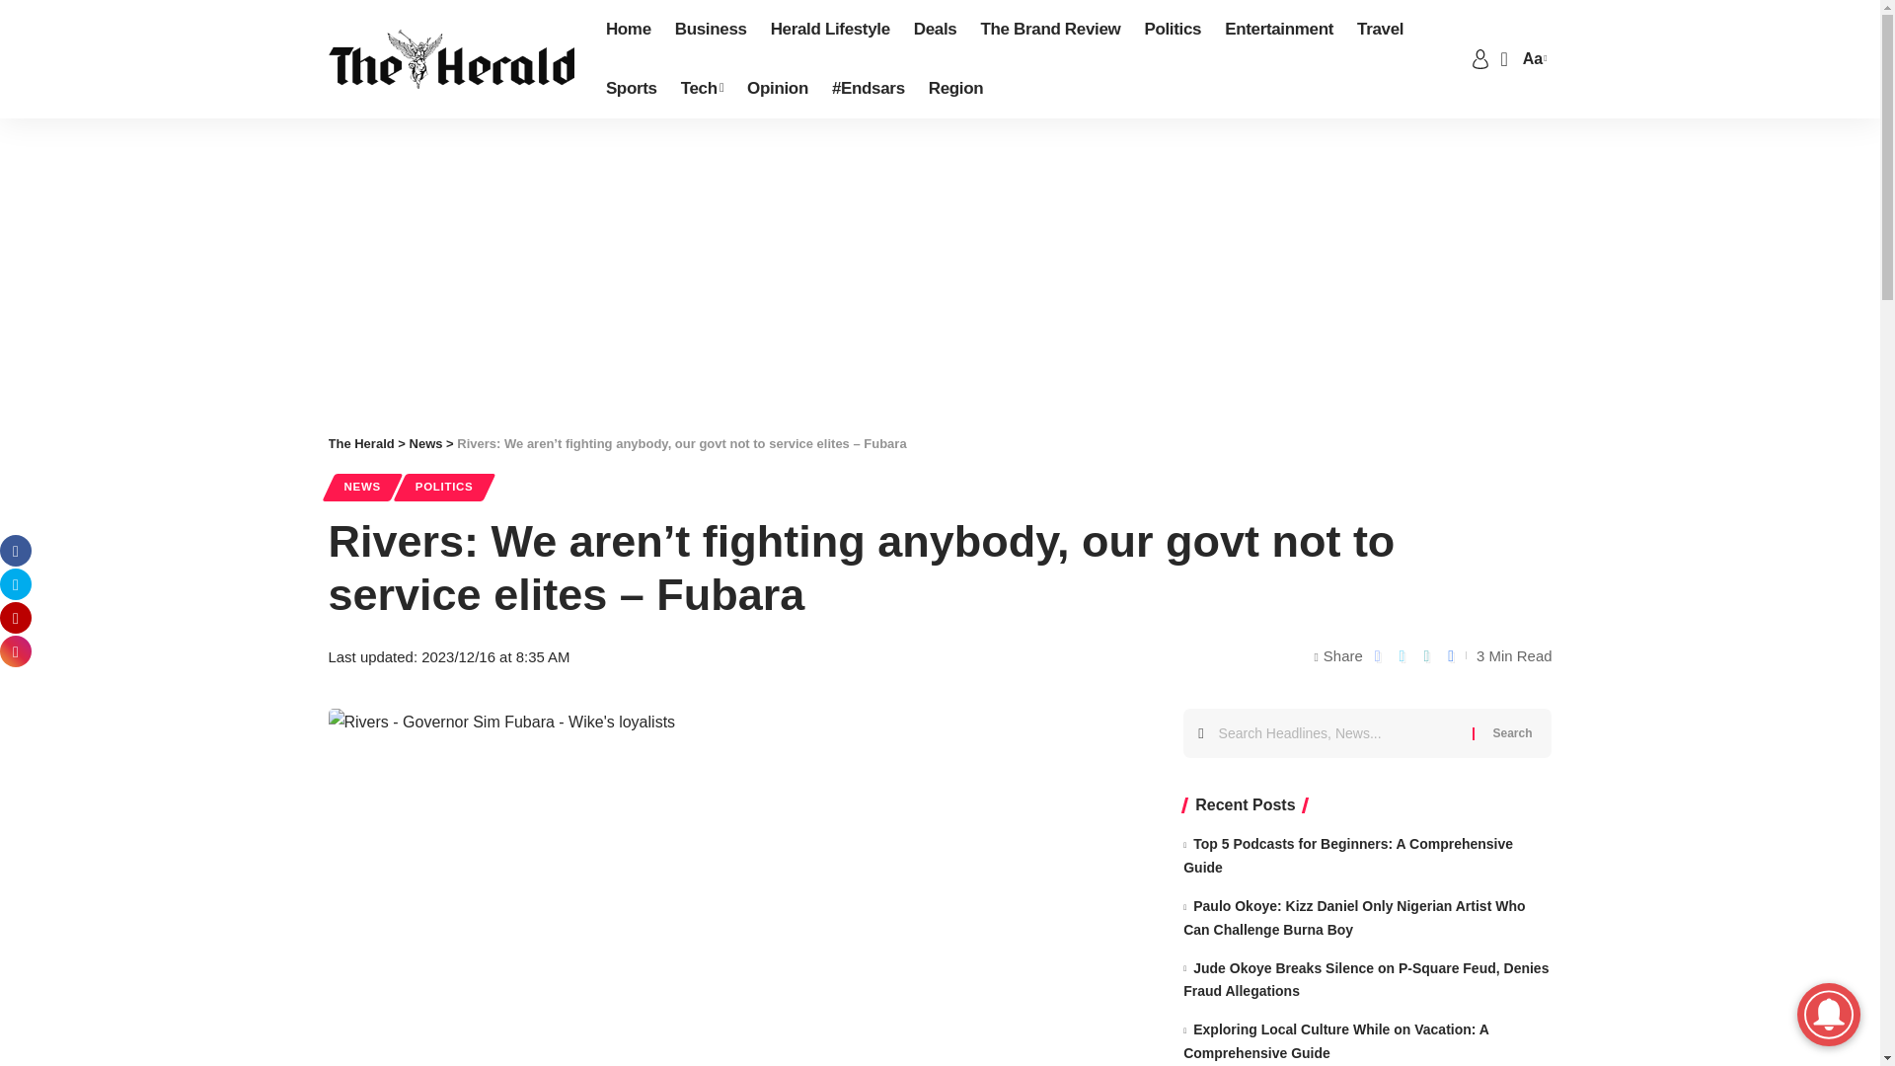 This screenshot has height=1066, width=1895. What do you see at coordinates (935, 30) in the screenshot?
I see `Deals` at bounding box center [935, 30].